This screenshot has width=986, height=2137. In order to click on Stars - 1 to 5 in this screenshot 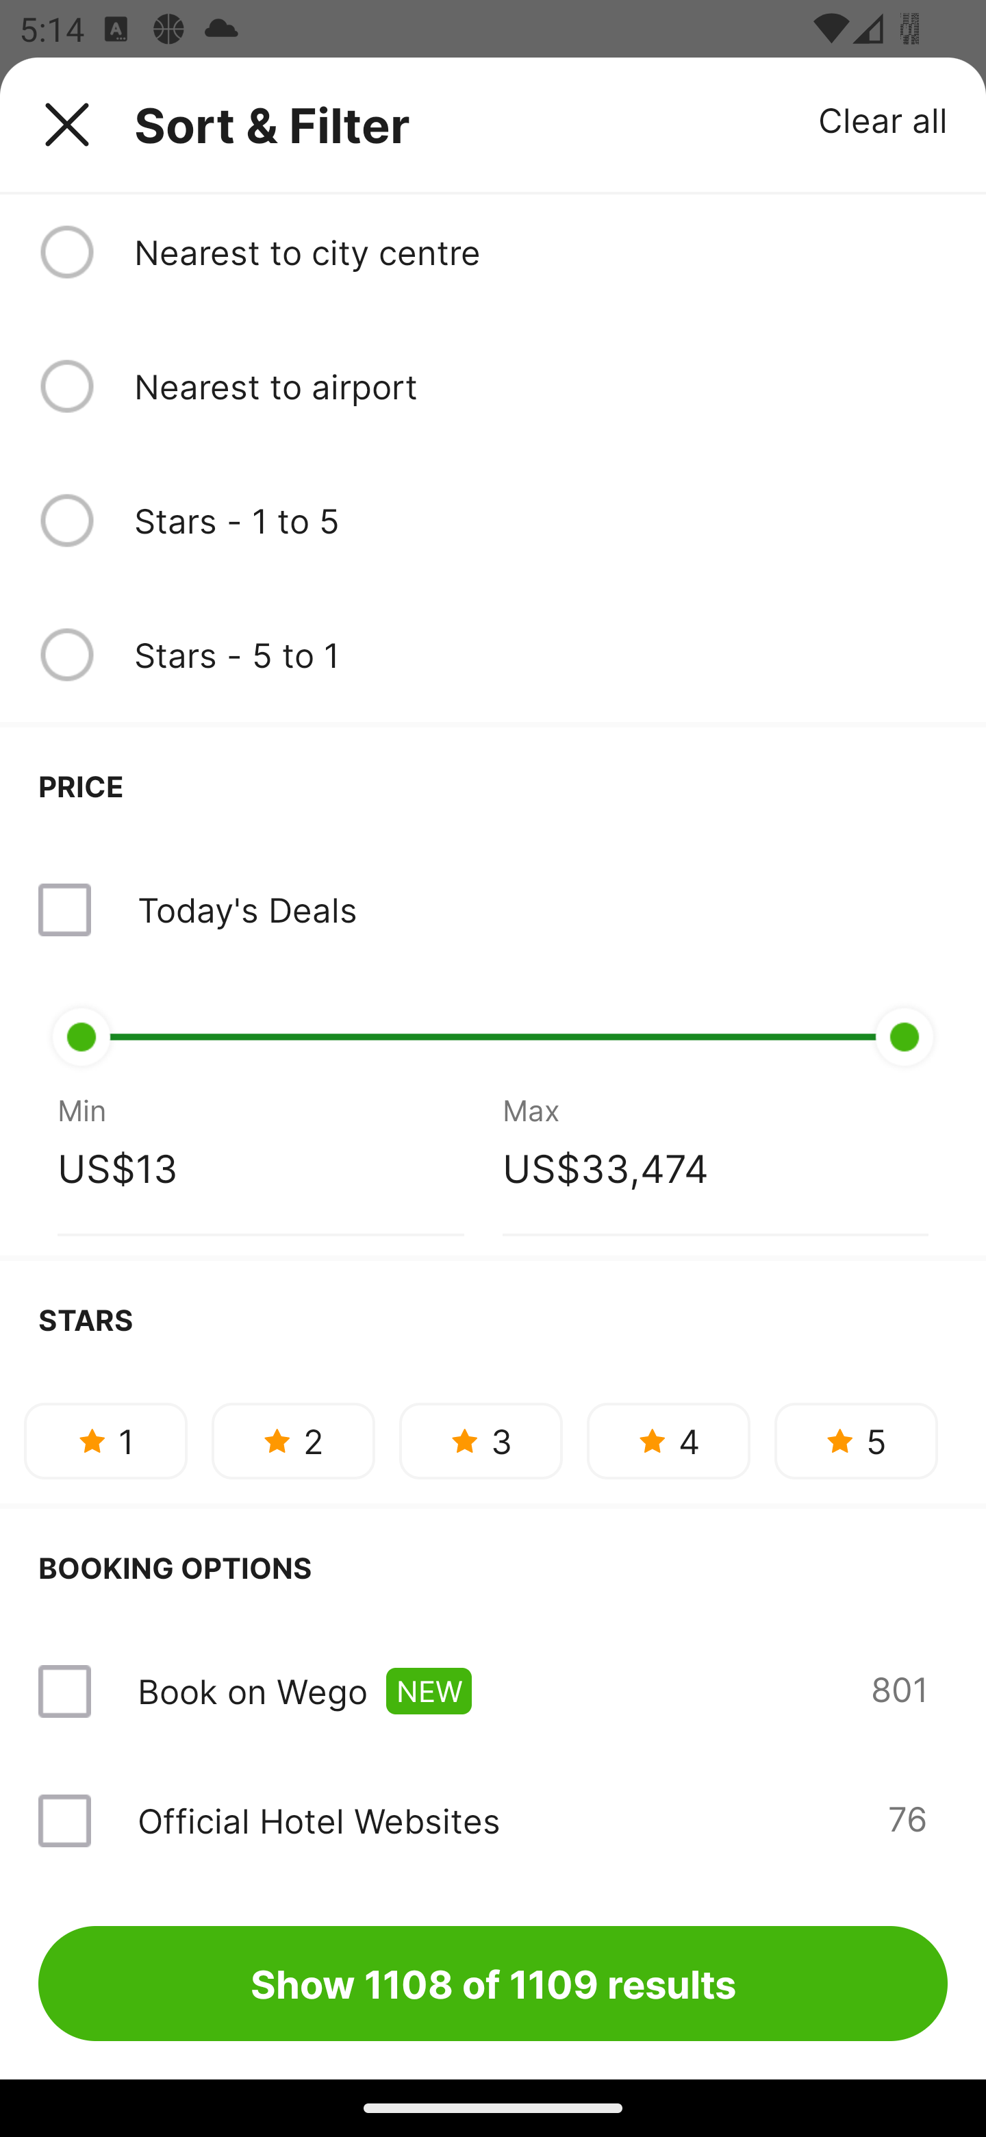, I will do `click(540, 520)`.